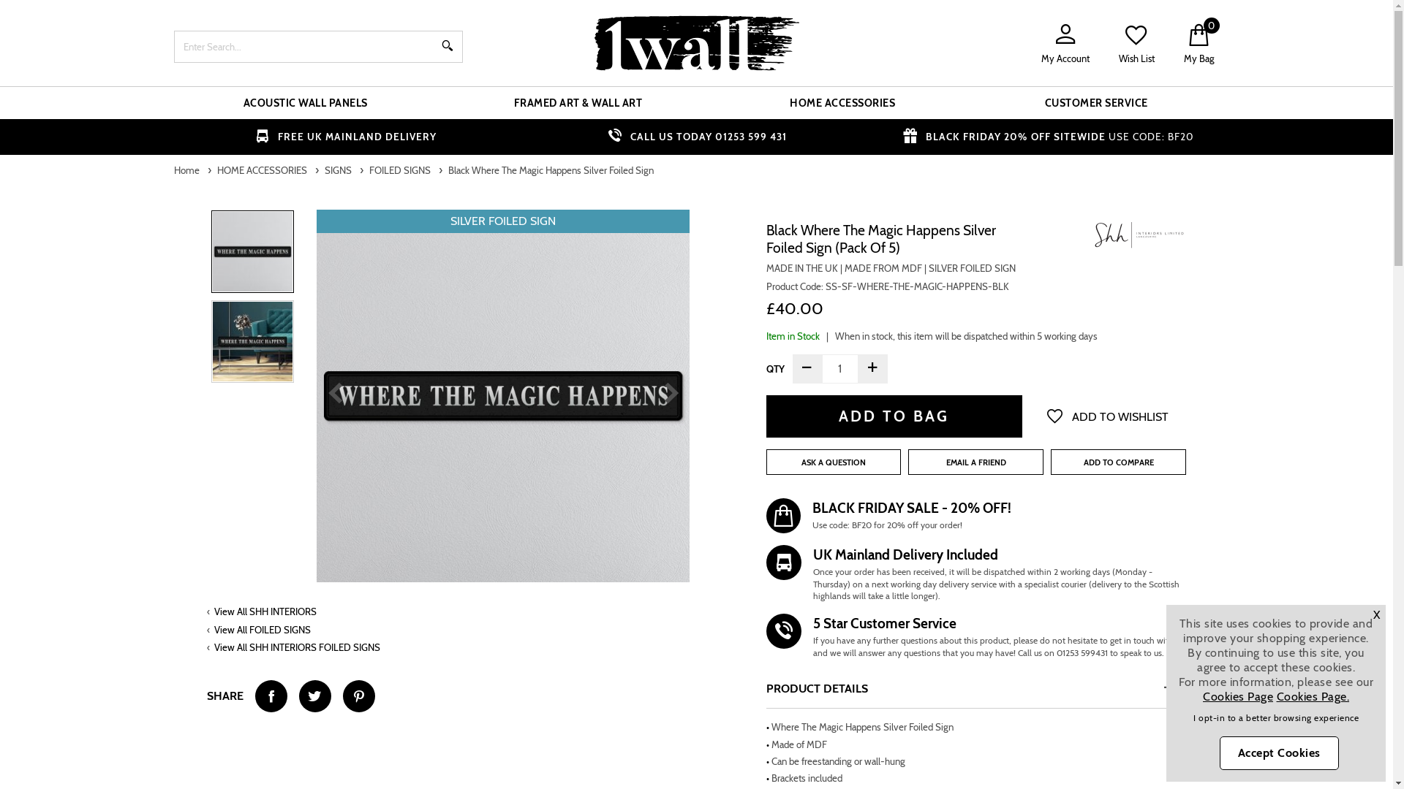  Describe the element at coordinates (263, 170) in the screenshot. I see `HOME ACCESSORIES` at that location.